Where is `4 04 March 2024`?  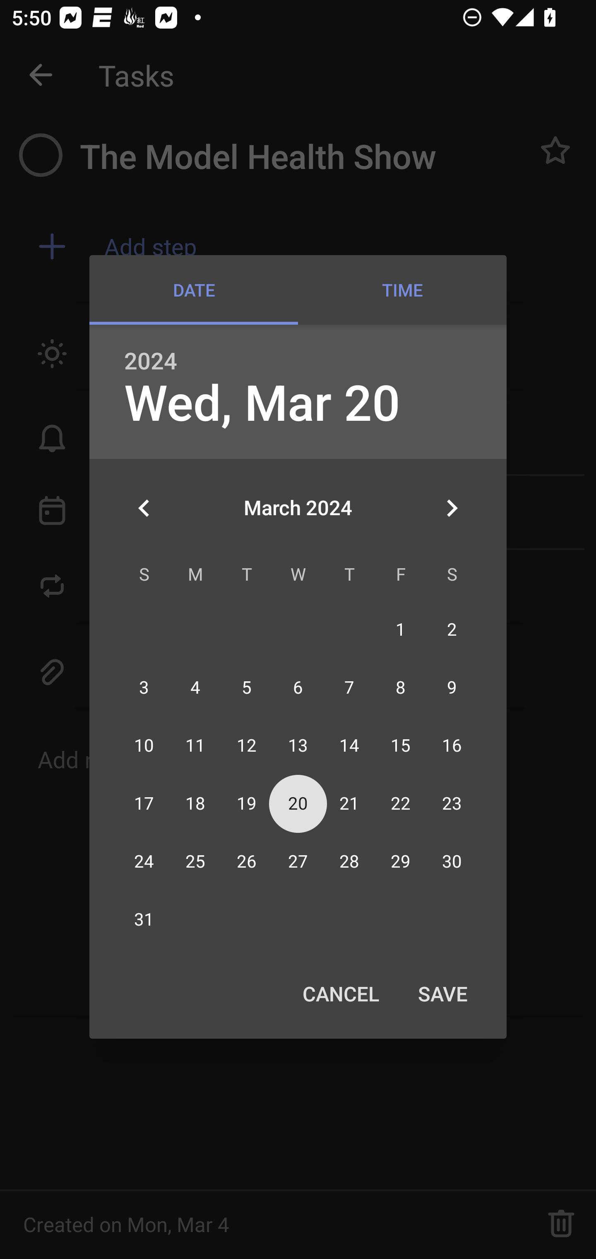 4 04 March 2024 is located at coordinates (195, 687).